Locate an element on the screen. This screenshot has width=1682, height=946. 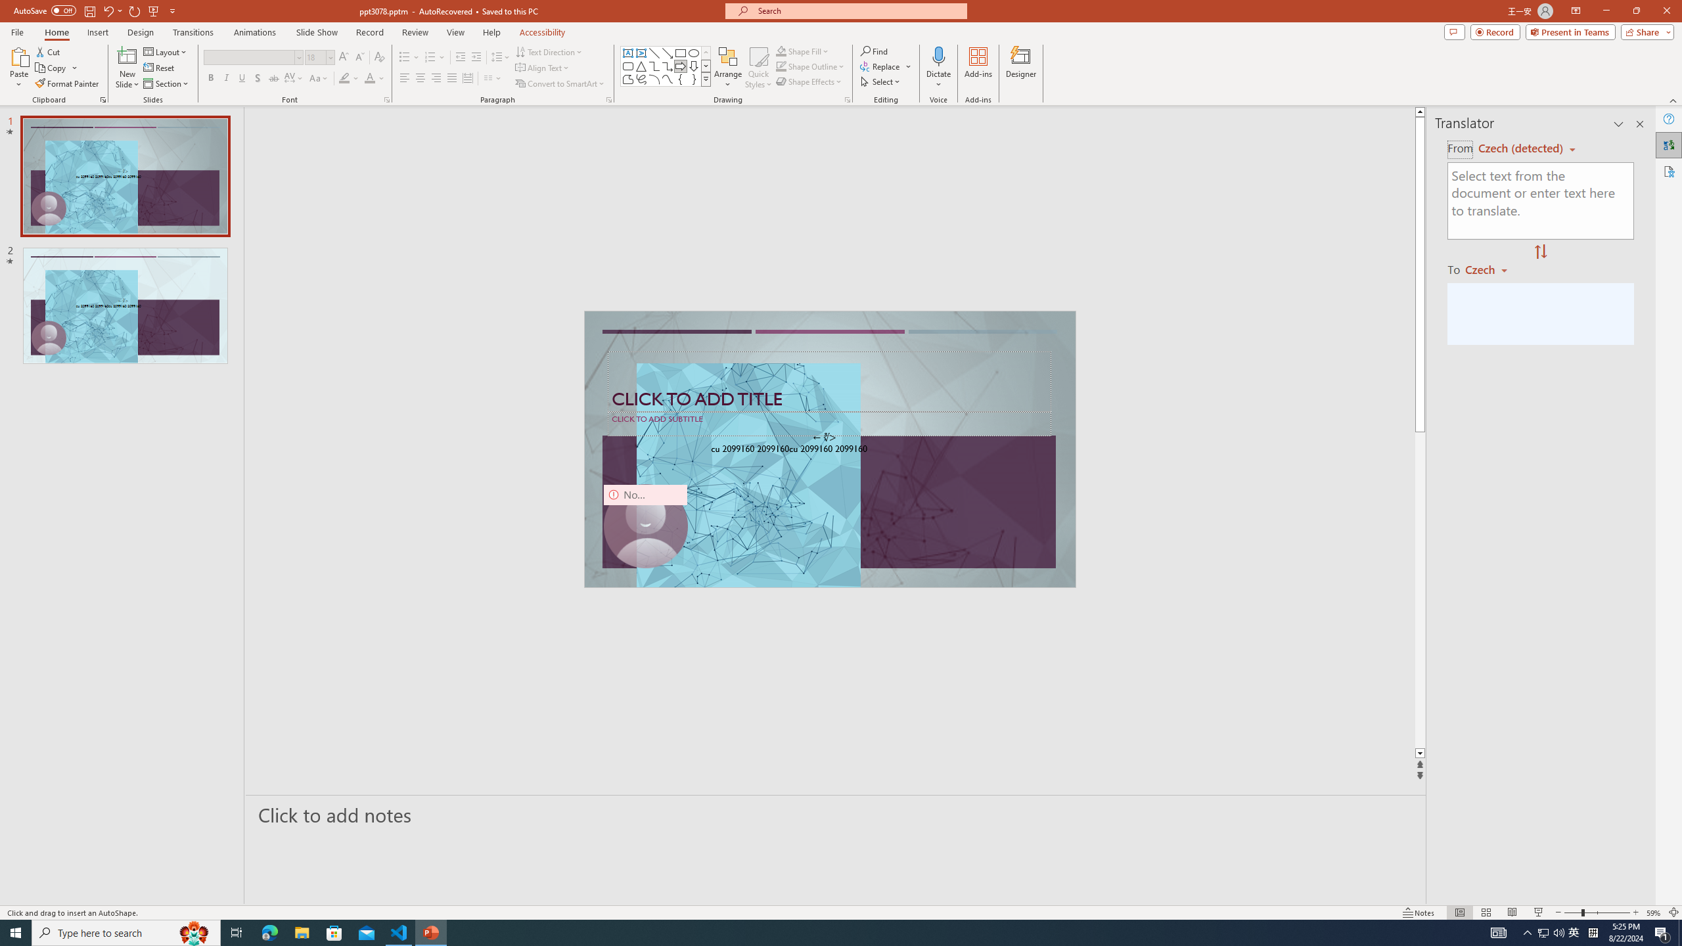
Shape Effects is located at coordinates (809, 81).